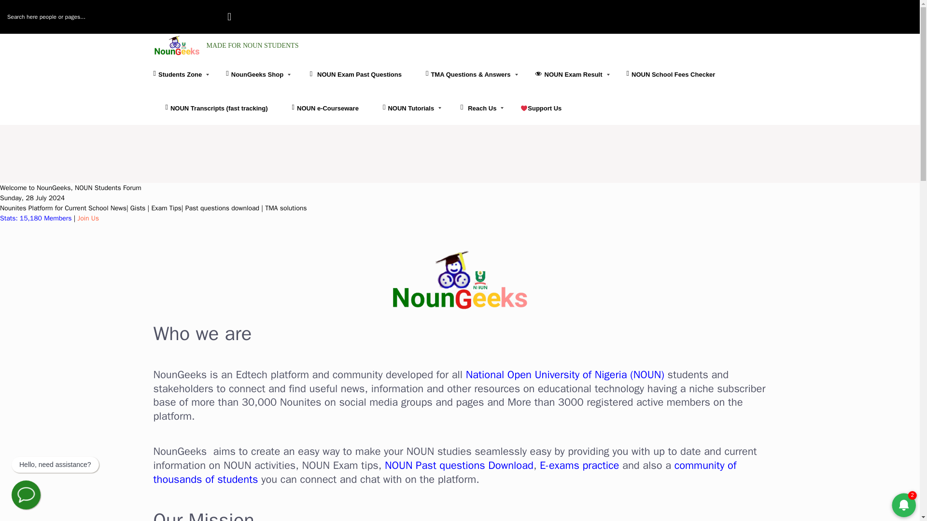 The image size is (927, 521). Describe the element at coordinates (226, 45) in the screenshot. I see `MADE FOR NOUN STUDENTS` at that location.